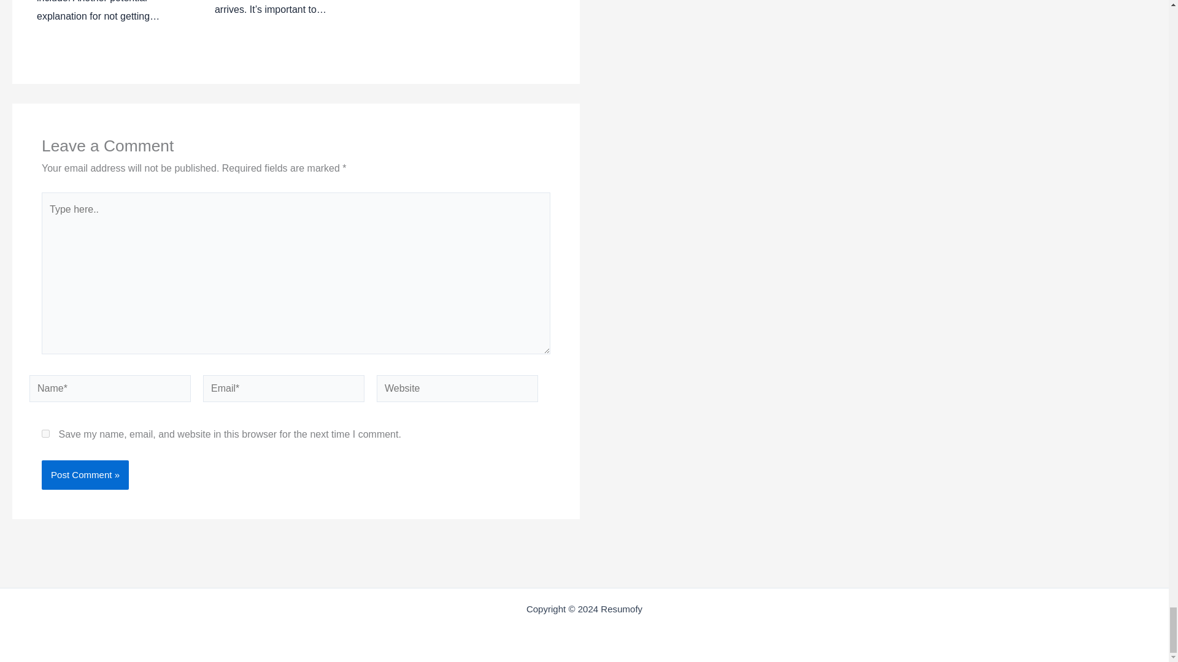 This screenshot has height=662, width=1178. What do you see at coordinates (45, 433) in the screenshot?
I see `yes` at bounding box center [45, 433].